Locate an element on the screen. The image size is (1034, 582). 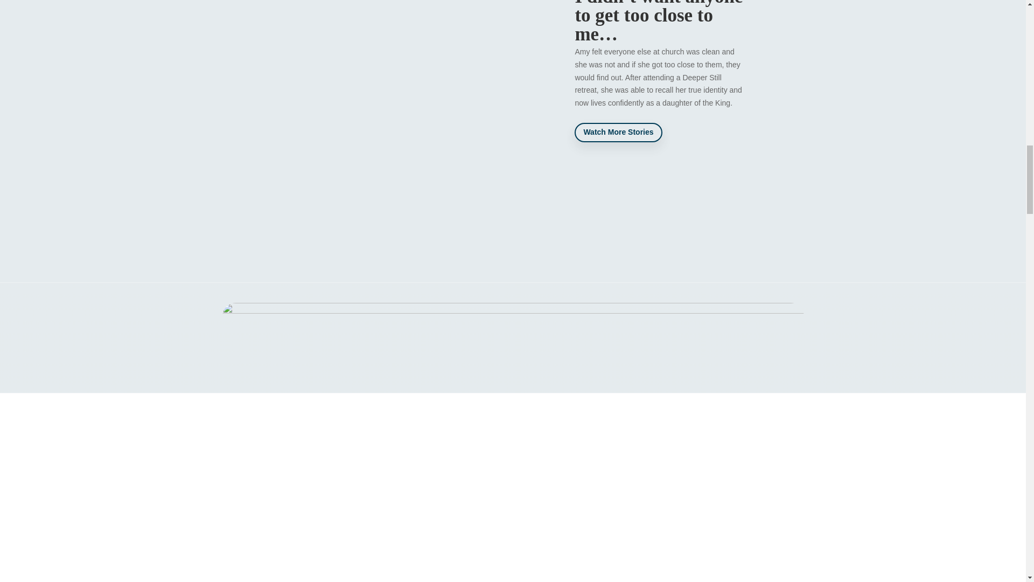
Watch More Stories is located at coordinates (618, 132).